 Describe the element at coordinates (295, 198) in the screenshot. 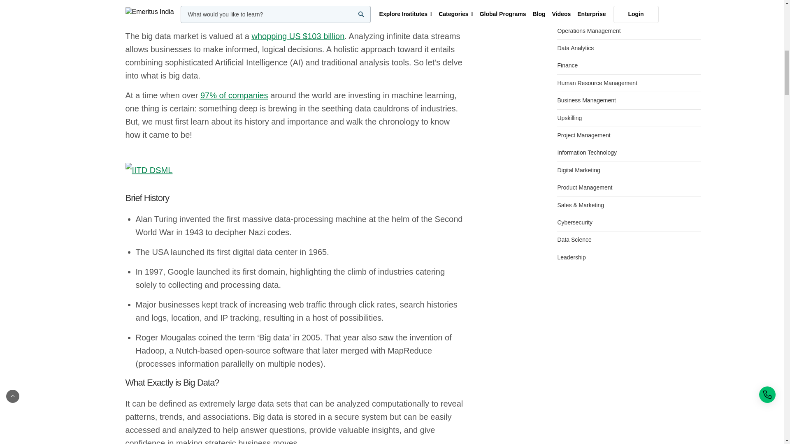

I see `Brief History ` at that location.